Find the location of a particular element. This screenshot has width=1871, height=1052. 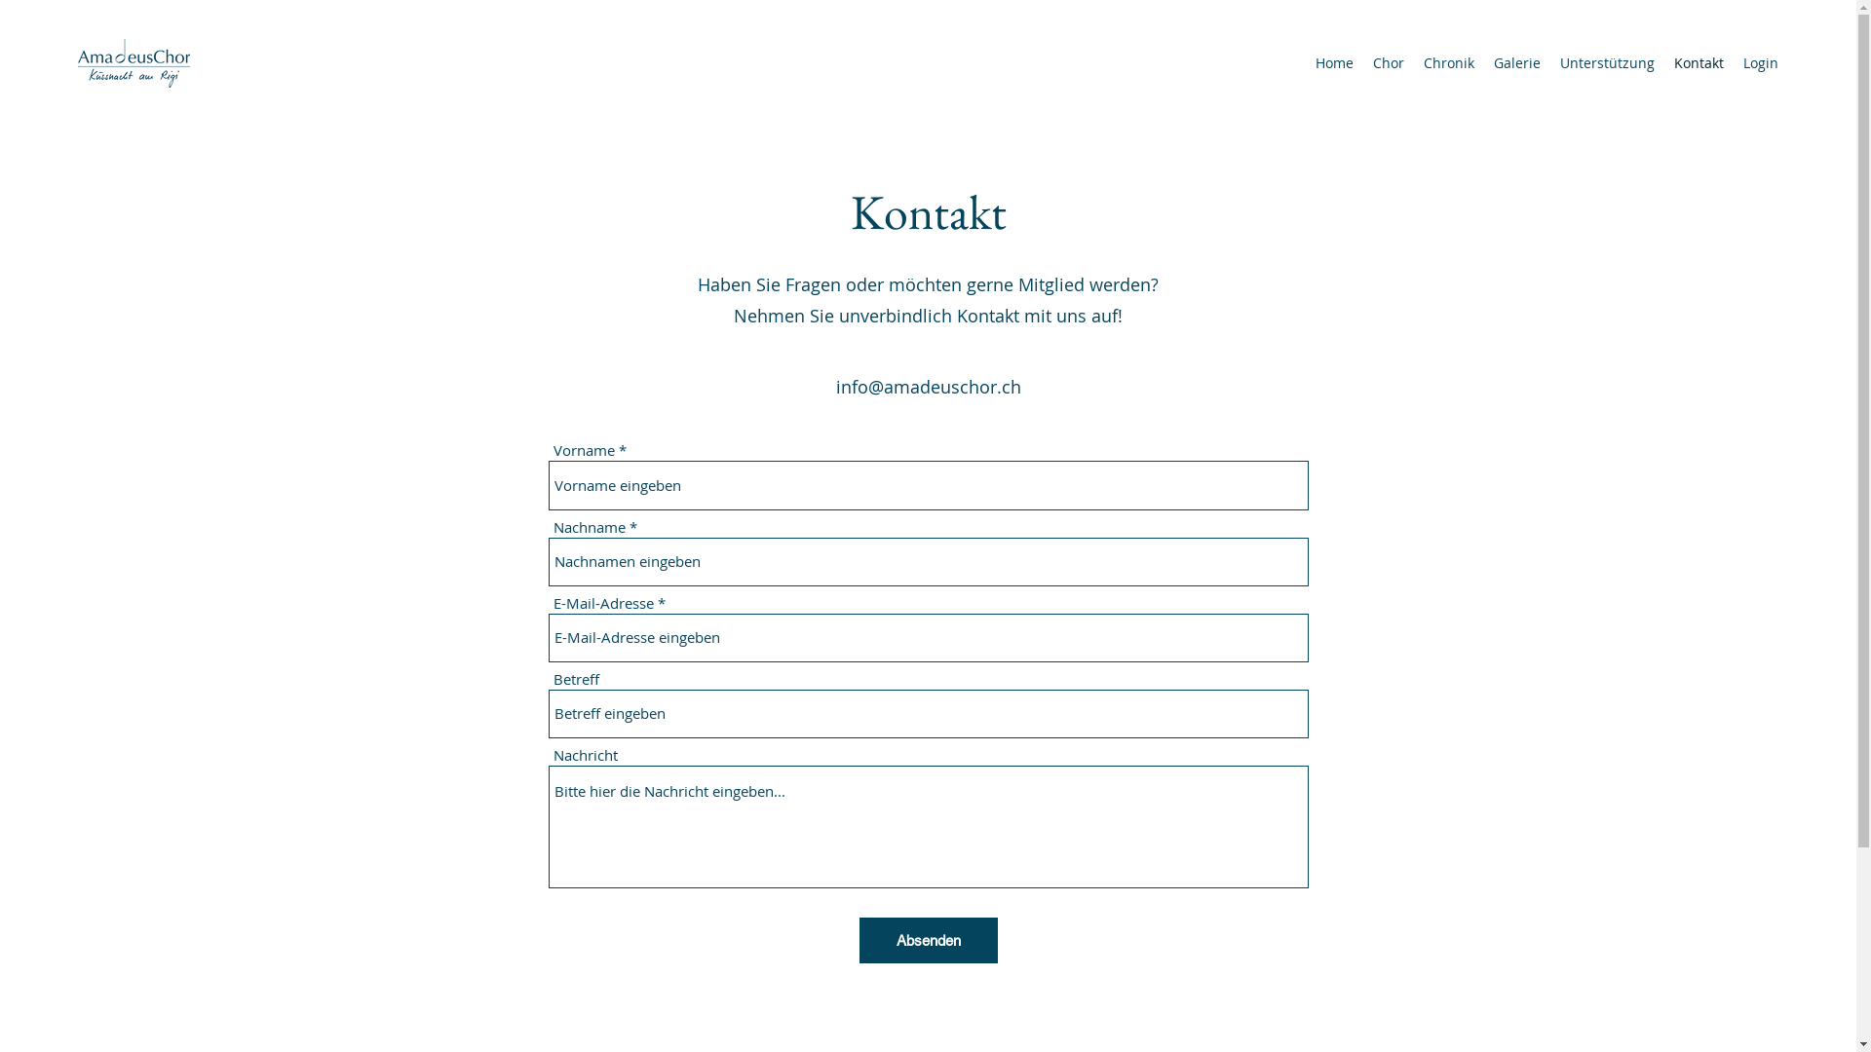

Chor is located at coordinates (1389, 63).